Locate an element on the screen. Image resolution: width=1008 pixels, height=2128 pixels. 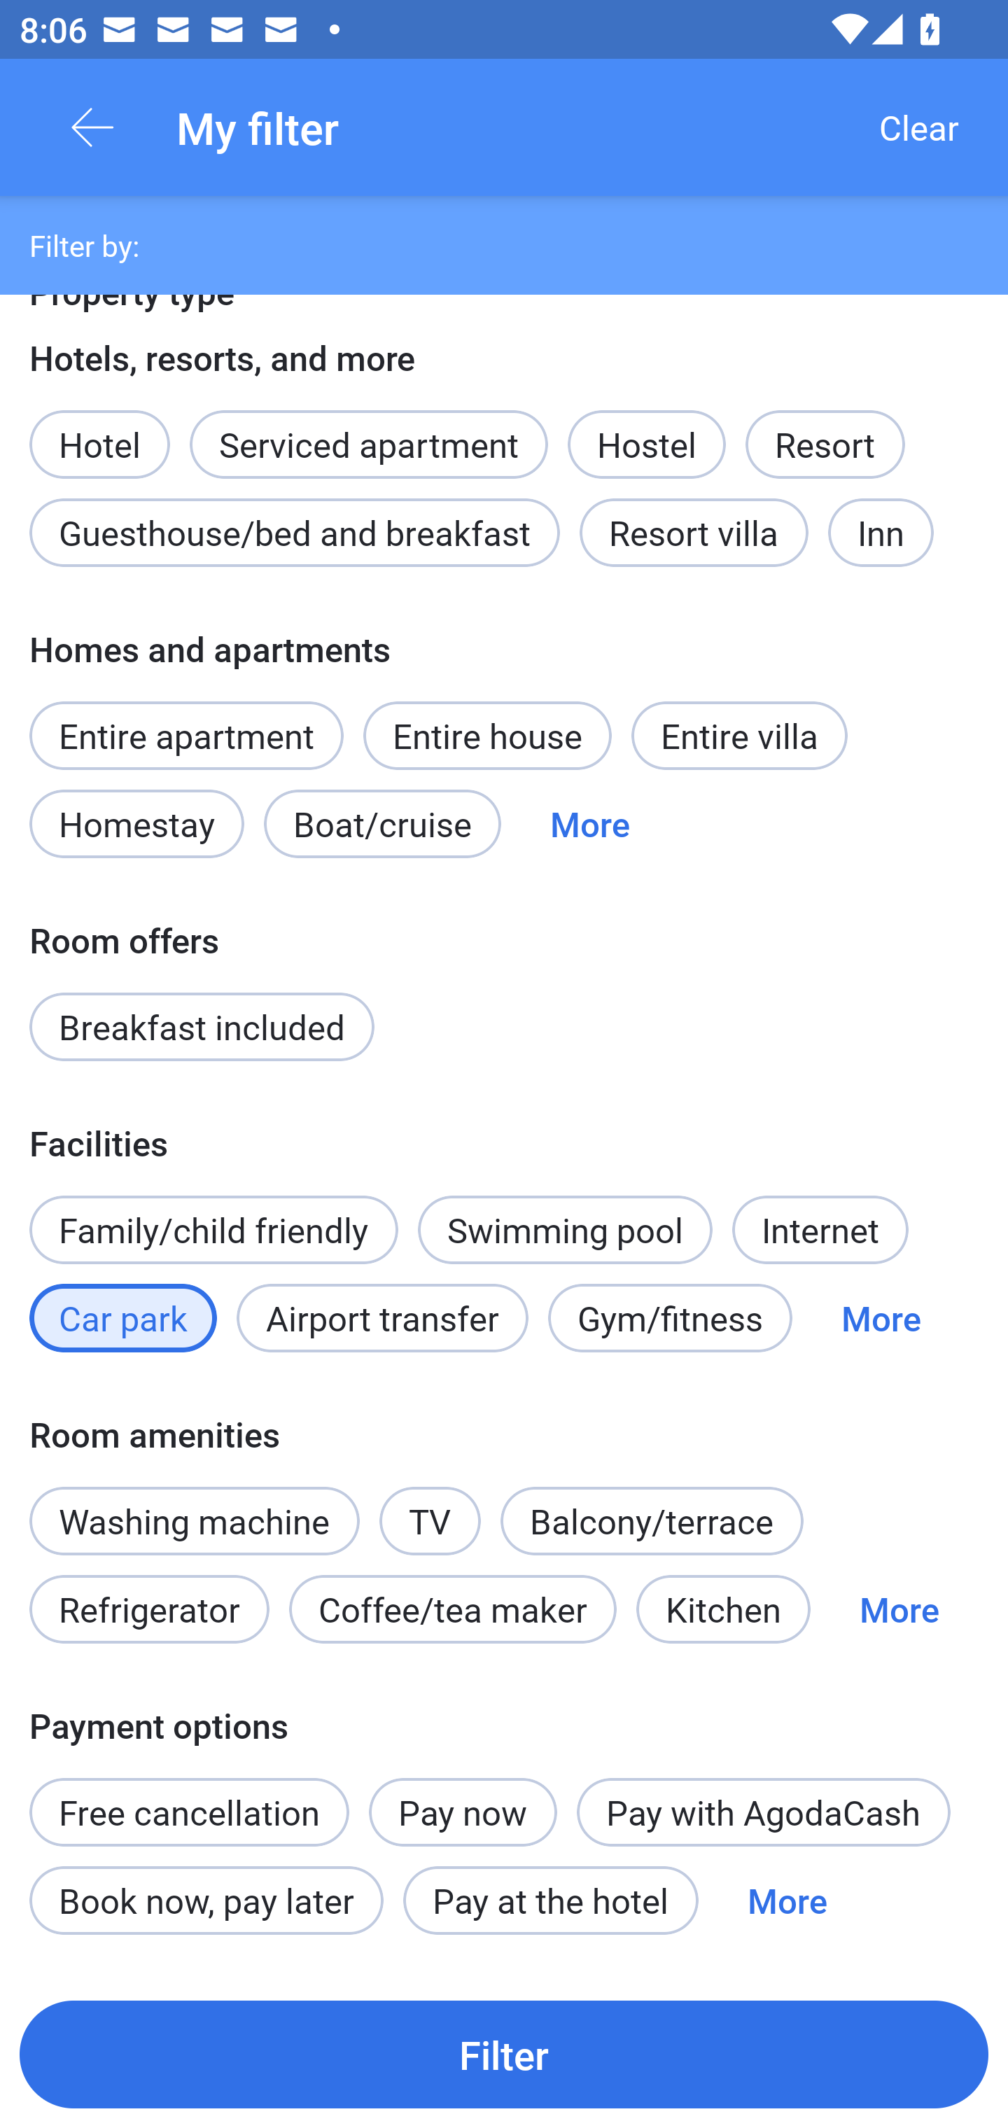
Boat/cruise is located at coordinates (382, 825).